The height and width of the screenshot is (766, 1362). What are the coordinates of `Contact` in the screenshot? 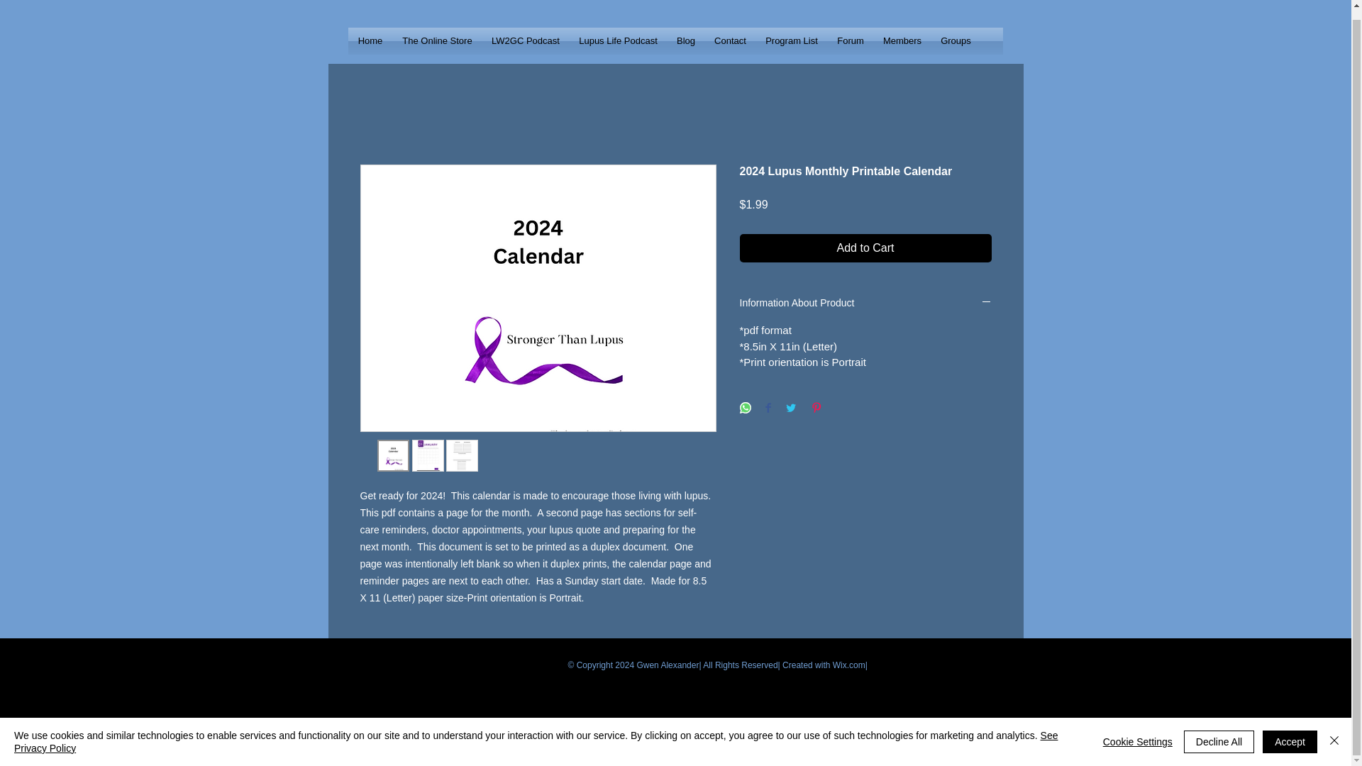 It's located at (731, 40).